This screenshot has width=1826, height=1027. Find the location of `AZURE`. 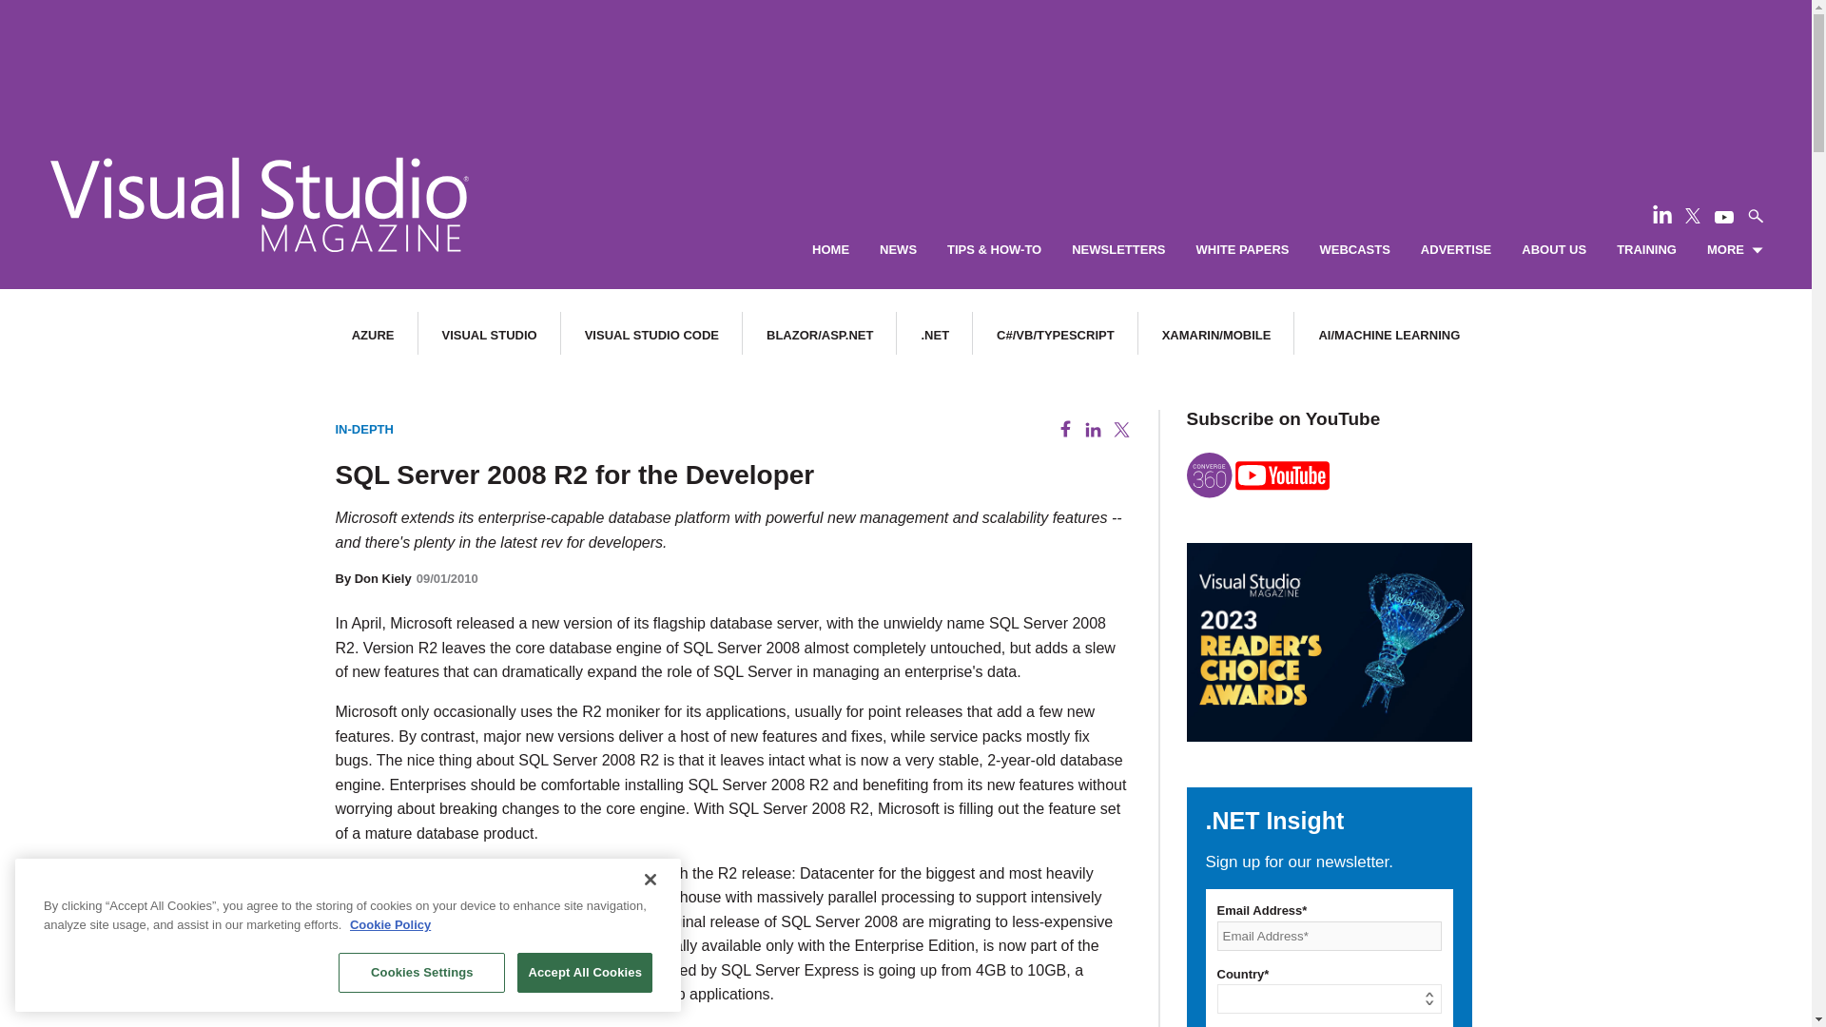

AZURE is located at coordinates (373, 335).